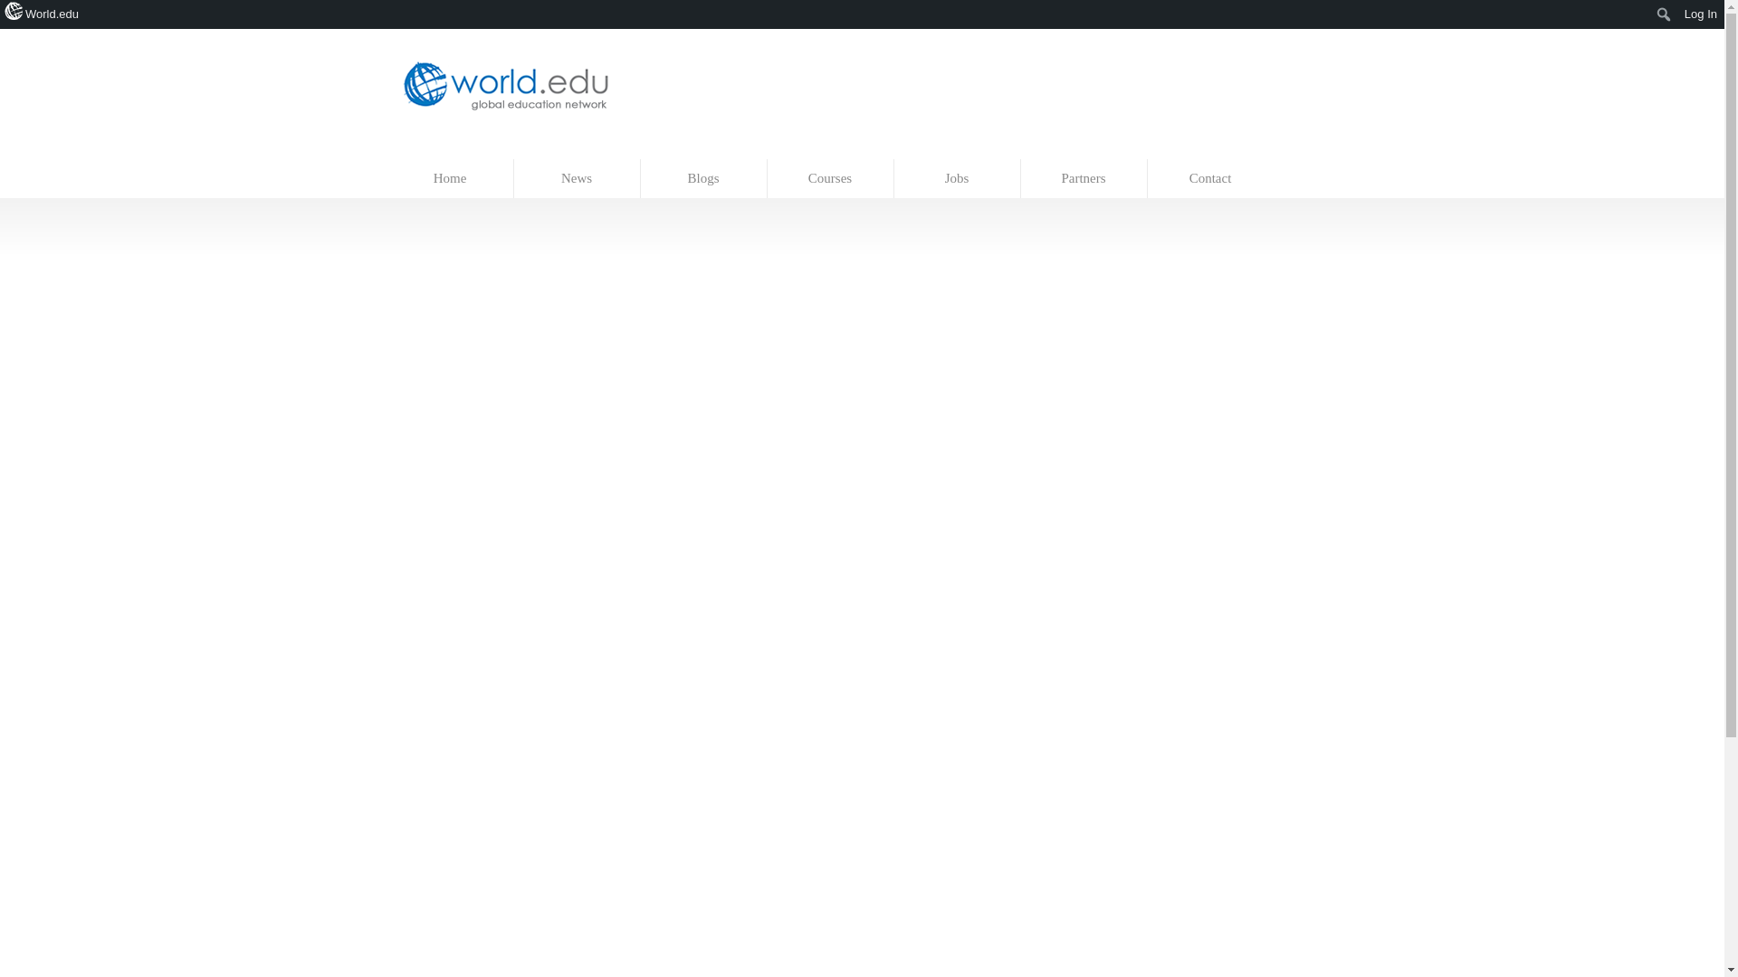  I want to click on Skip to content, so click(426, 150).